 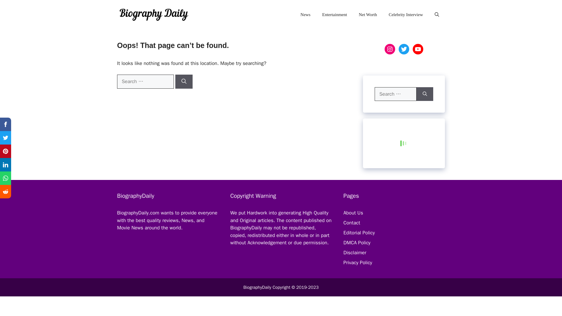 What do you see at coordinates (334, 15) in the screenshot?
I see `Entertainment` at bounding box center [334, 15].